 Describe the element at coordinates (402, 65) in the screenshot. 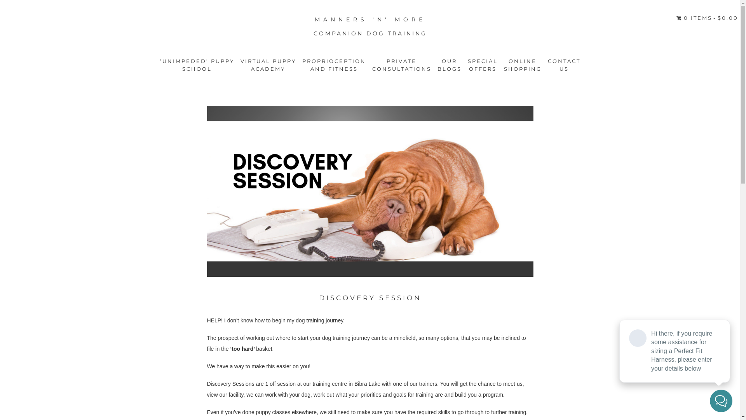

I see `PRIVATE
CONSULTATIONS` at that location.